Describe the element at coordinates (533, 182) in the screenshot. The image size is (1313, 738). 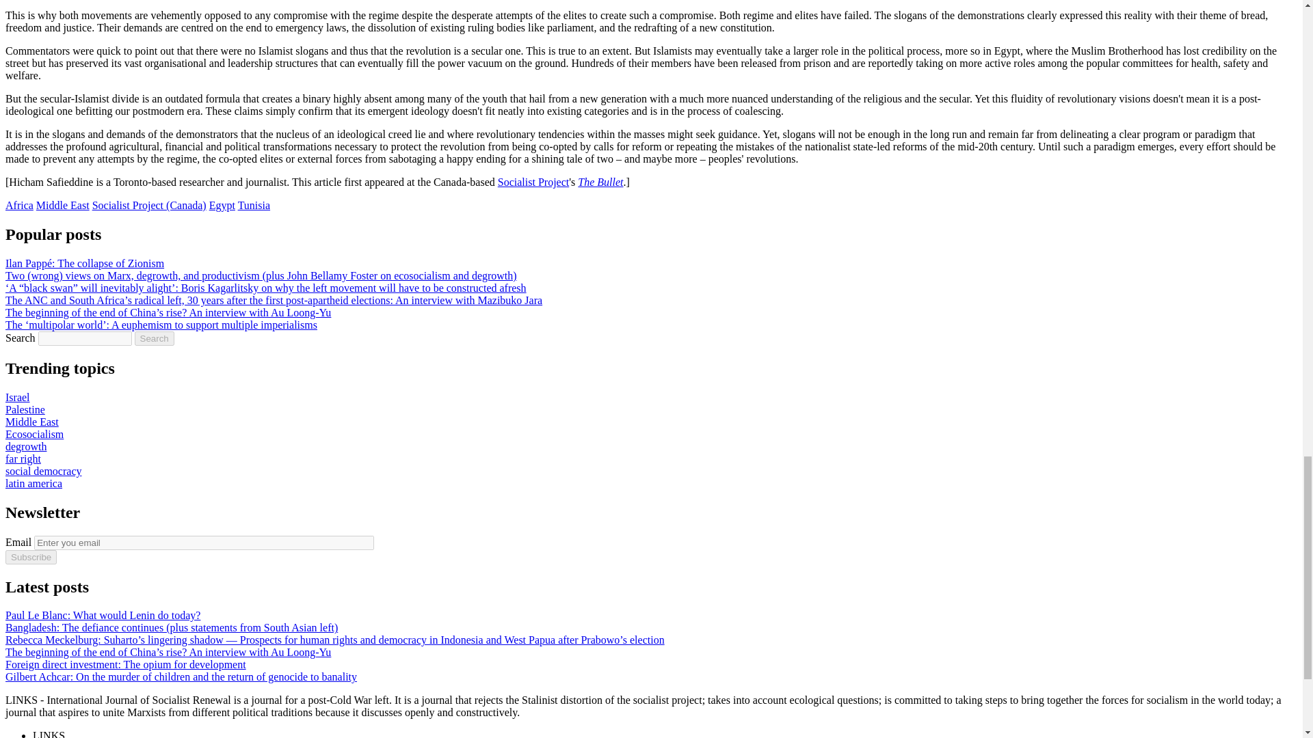
I see `Socialist Project` at that location.